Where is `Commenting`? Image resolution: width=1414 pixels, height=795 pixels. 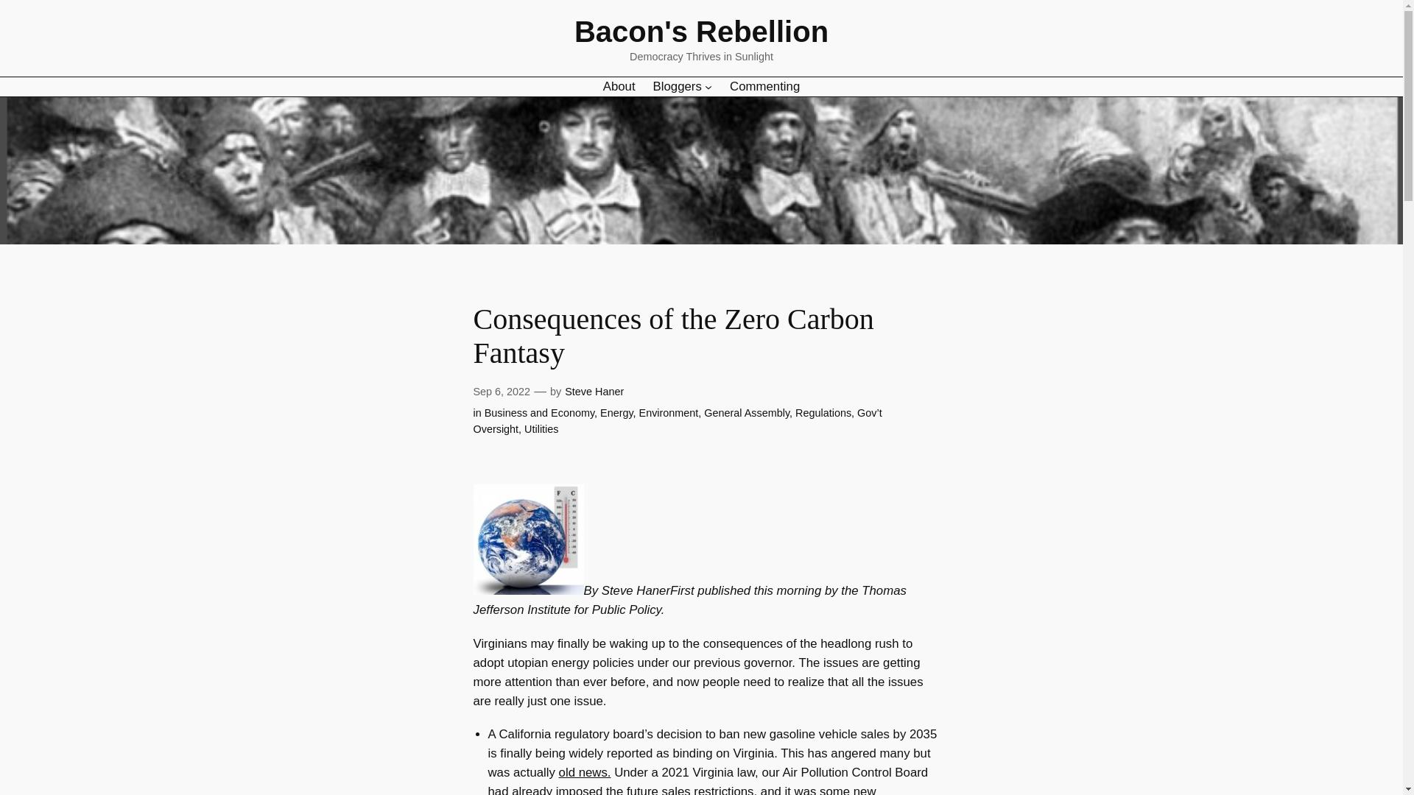 Commenting is located at coordinates (764, 85).